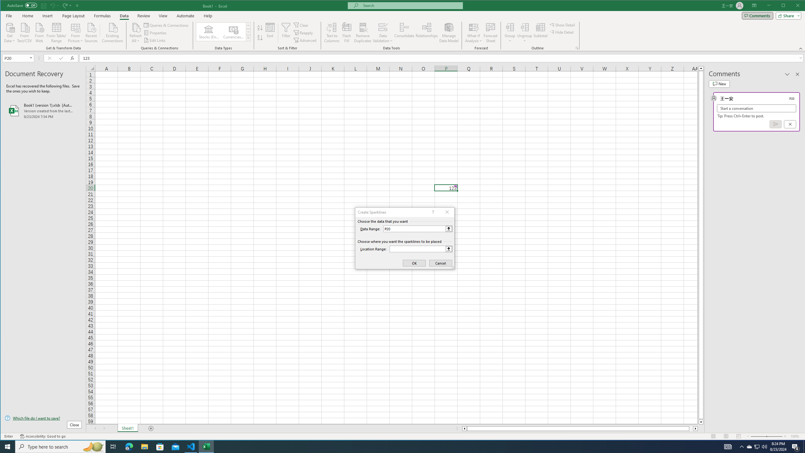 The height and width of the screenshot is (453, 805). Describe the element at coordinates (233, 32) in the screenshot. I see `Currencies (English)` at that location.